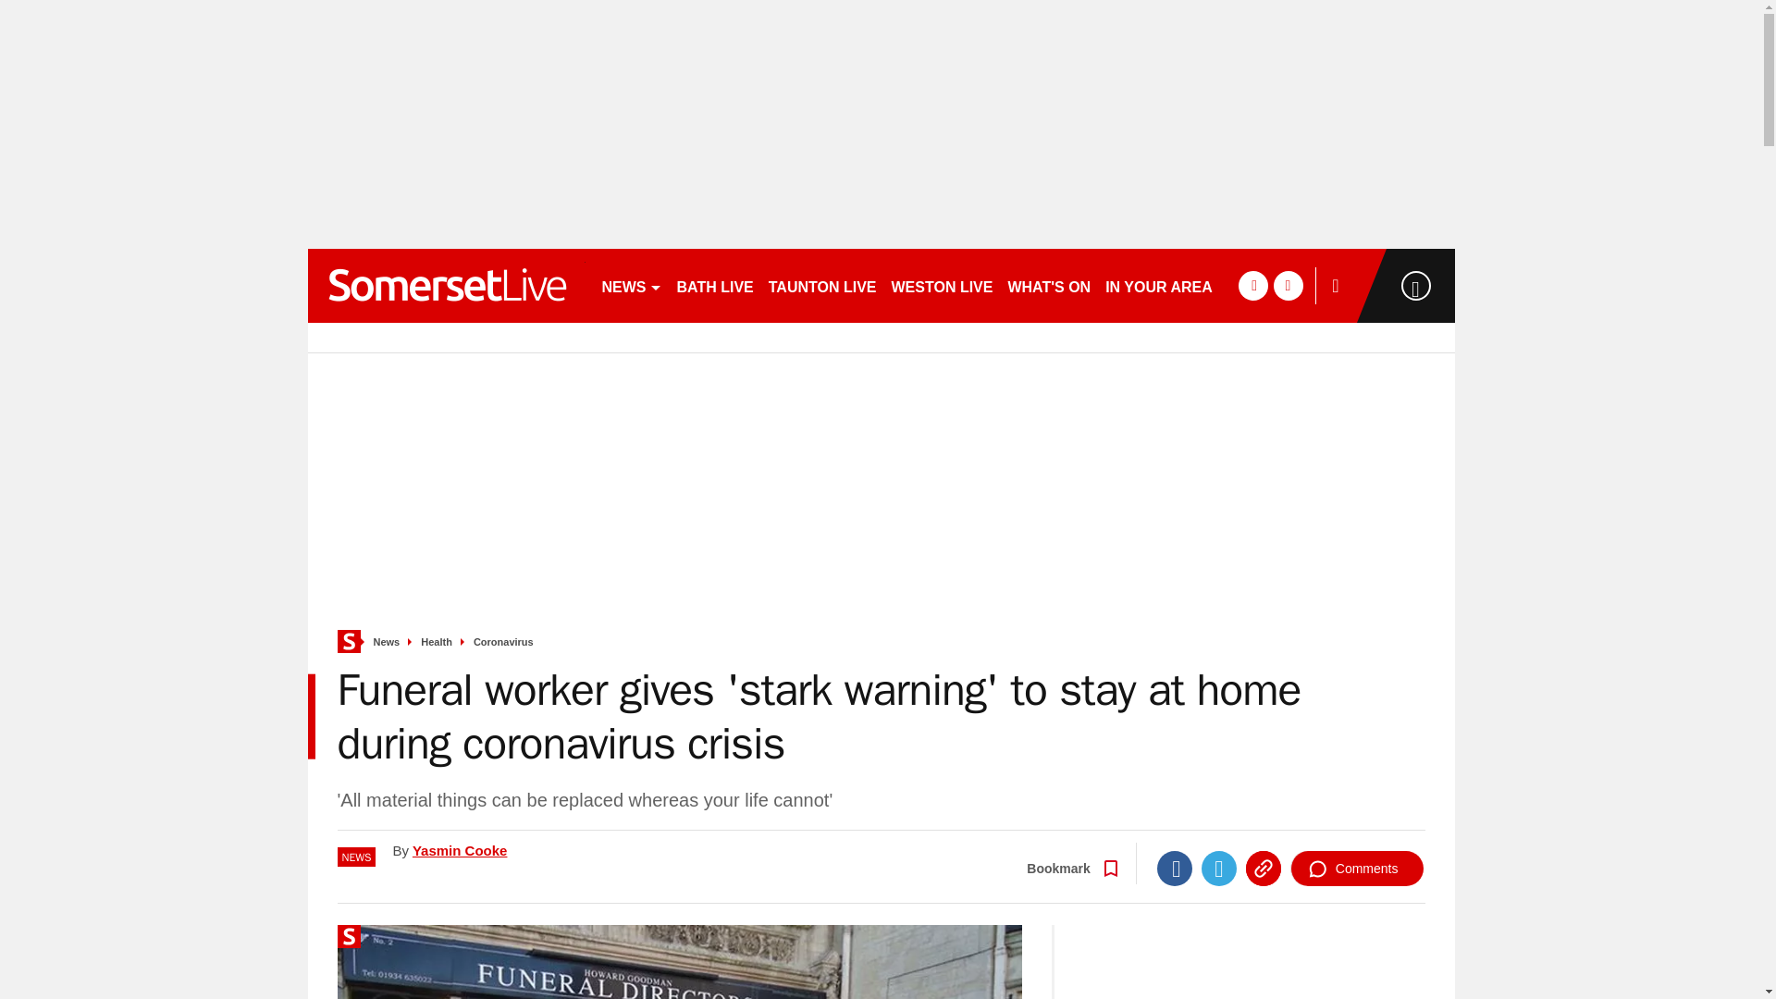  I want to click on NEWS, so click(631, 285).